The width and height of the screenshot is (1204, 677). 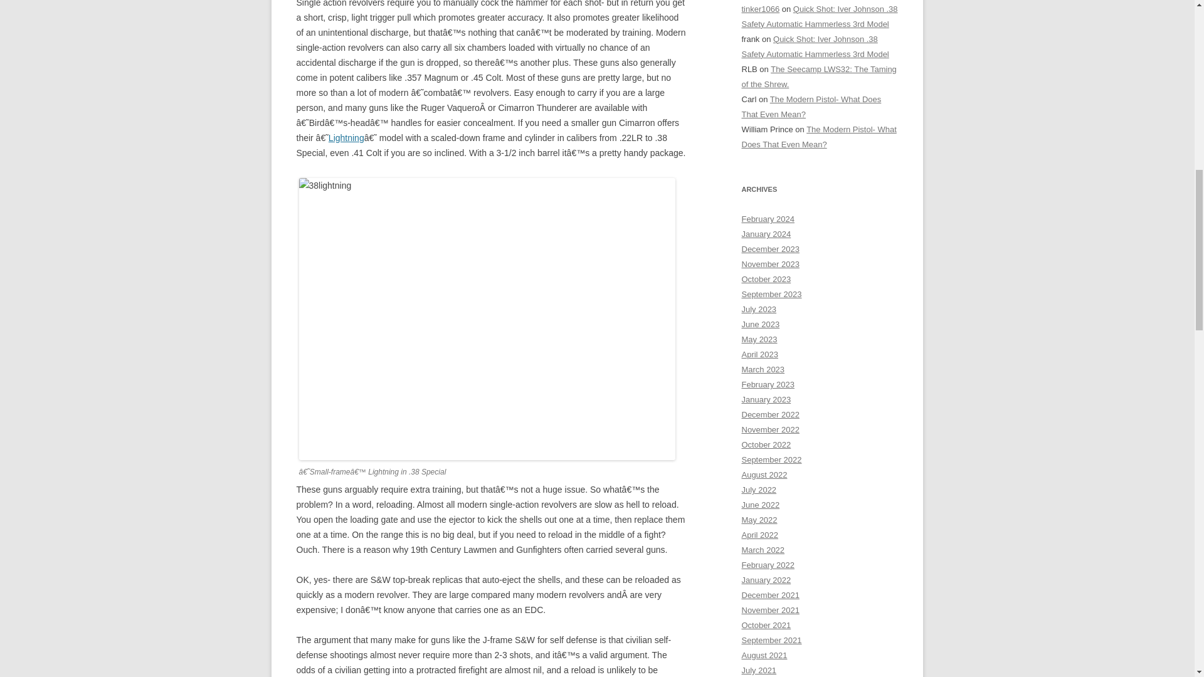 I want to click on Lightning, so click(x=346, y=137).